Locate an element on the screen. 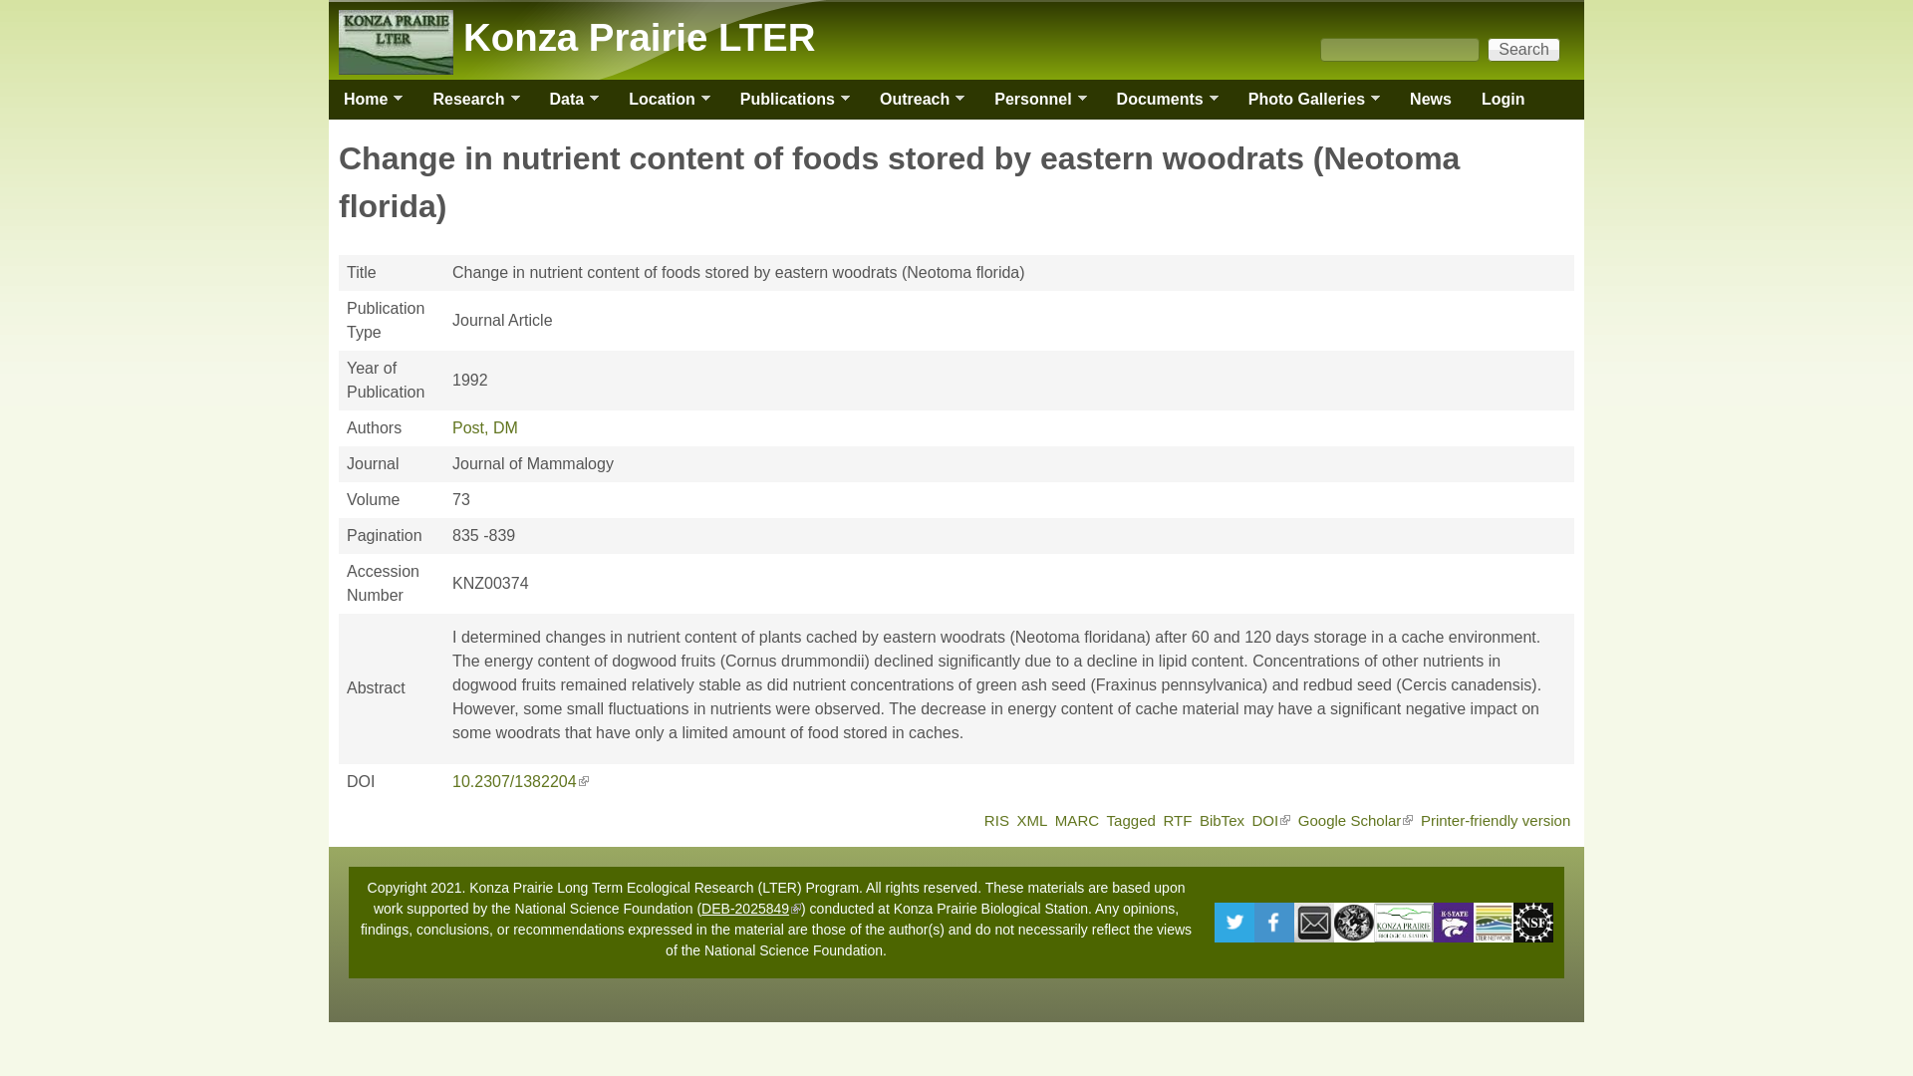 Image resolution: width=1913 pixels, height=1076 pixels. Konza Prairie LTER is located at coordinates (638, 38).